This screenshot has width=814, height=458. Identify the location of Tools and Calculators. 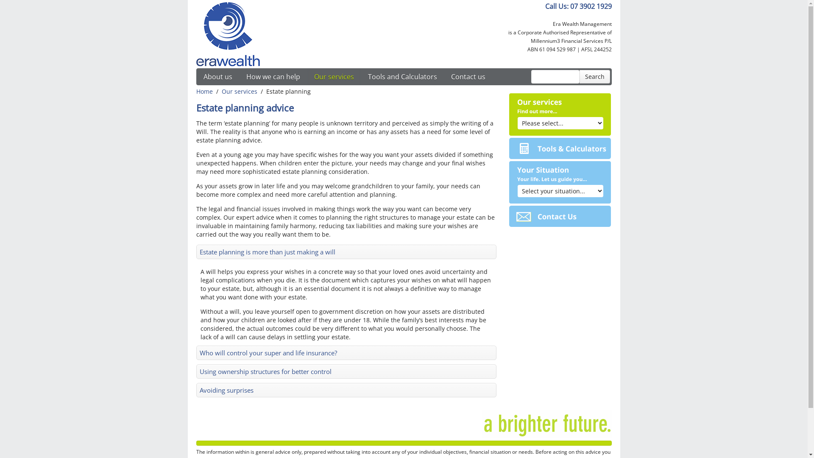
(402, 76).